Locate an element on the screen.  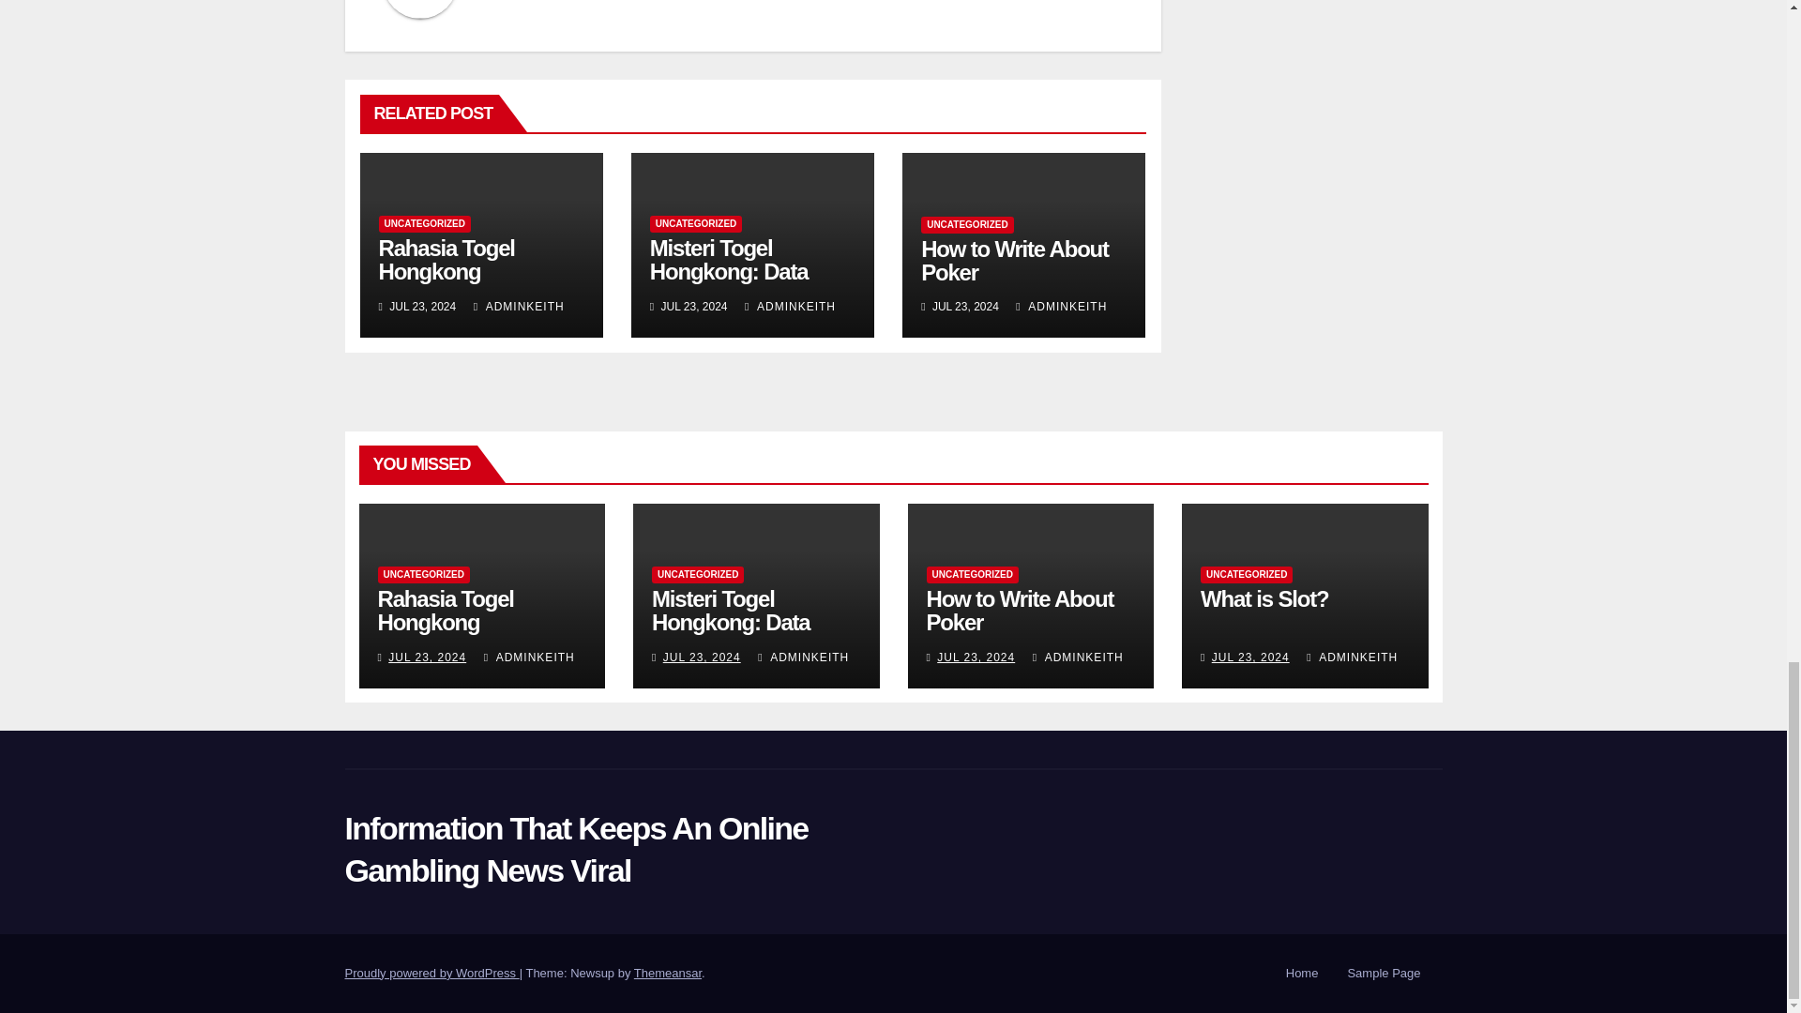
Home is located at coordinates (1302, 974).